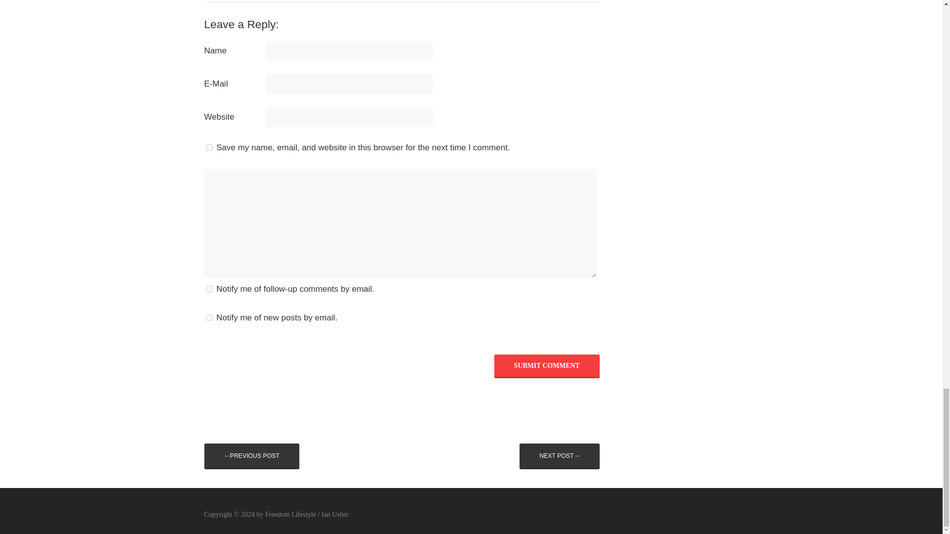 The image size is (950, 534). I want to click on yes, so click(209, 147).